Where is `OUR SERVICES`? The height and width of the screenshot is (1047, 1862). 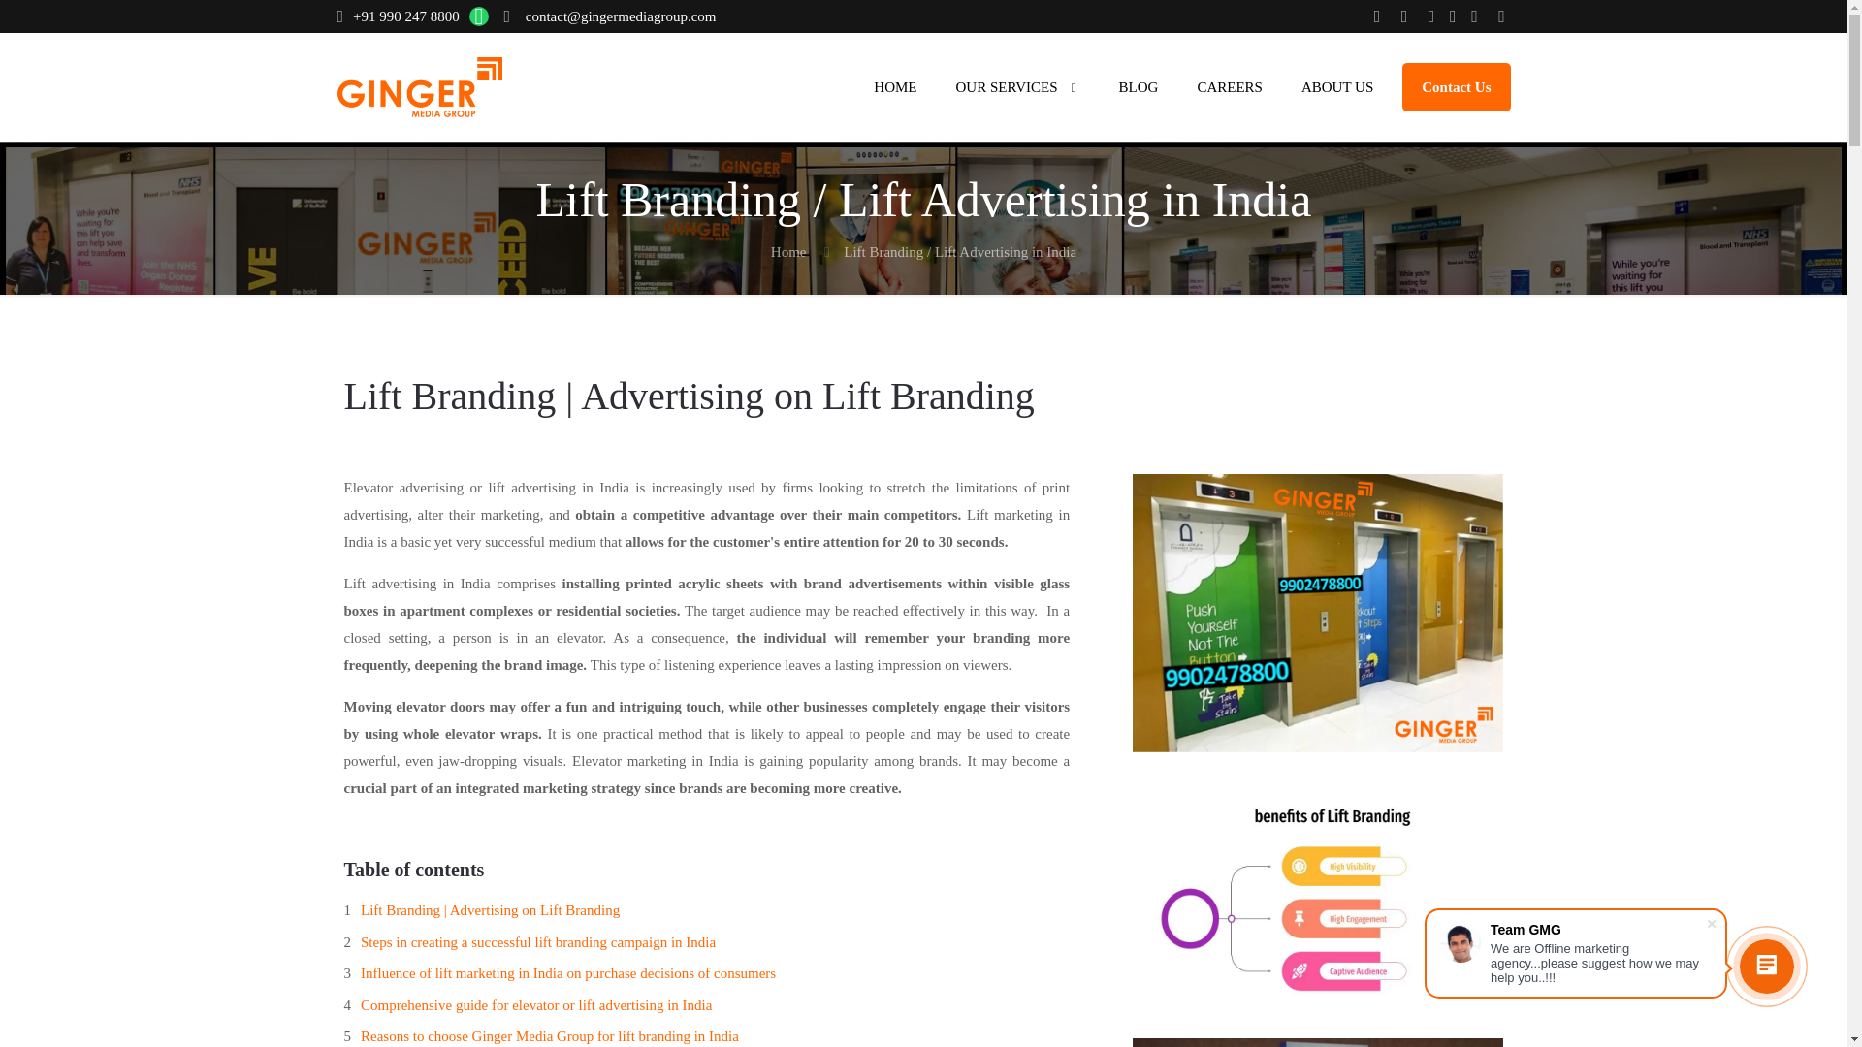 OUR SERVICES is located at coordinates (1016, 87).